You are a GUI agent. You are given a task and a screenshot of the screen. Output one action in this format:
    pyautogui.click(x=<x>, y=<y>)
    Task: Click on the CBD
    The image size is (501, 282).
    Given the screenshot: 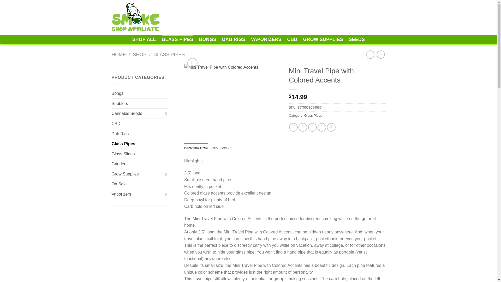 What is the action you would take?
    pyautogui.click(x=292, y=39)
    